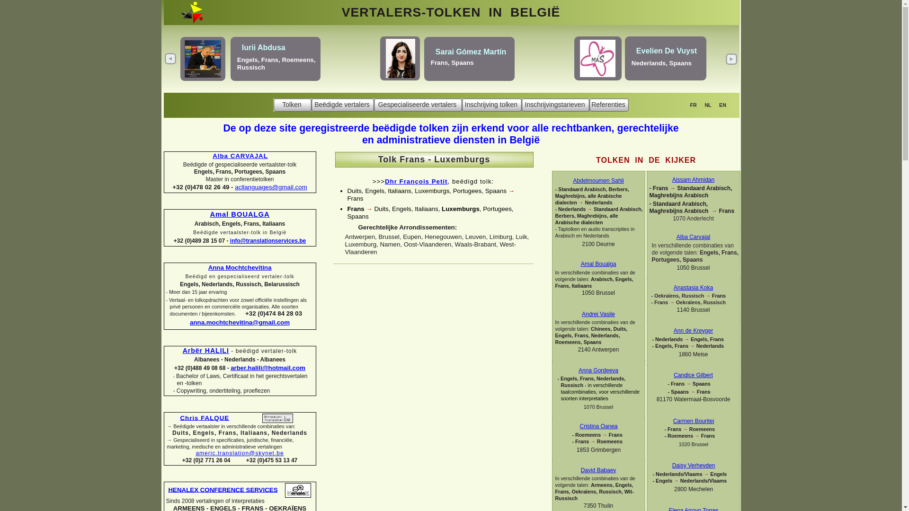  What do you see at coordinates (492, 105) in the screenshot?
I see `Inschrijving tolken` at bounding box center [492, 105].